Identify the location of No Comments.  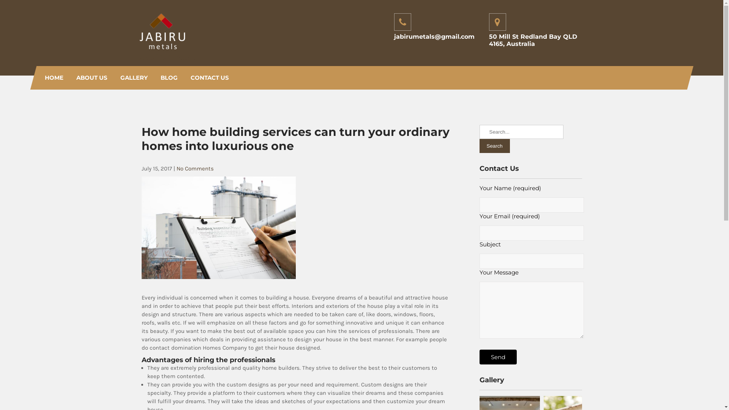
(195, 169).